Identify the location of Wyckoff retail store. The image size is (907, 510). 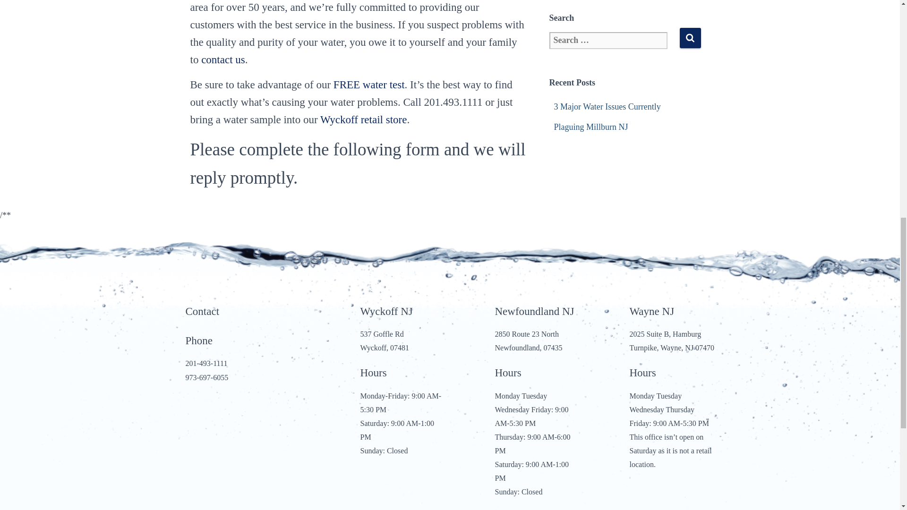
(363, 119).